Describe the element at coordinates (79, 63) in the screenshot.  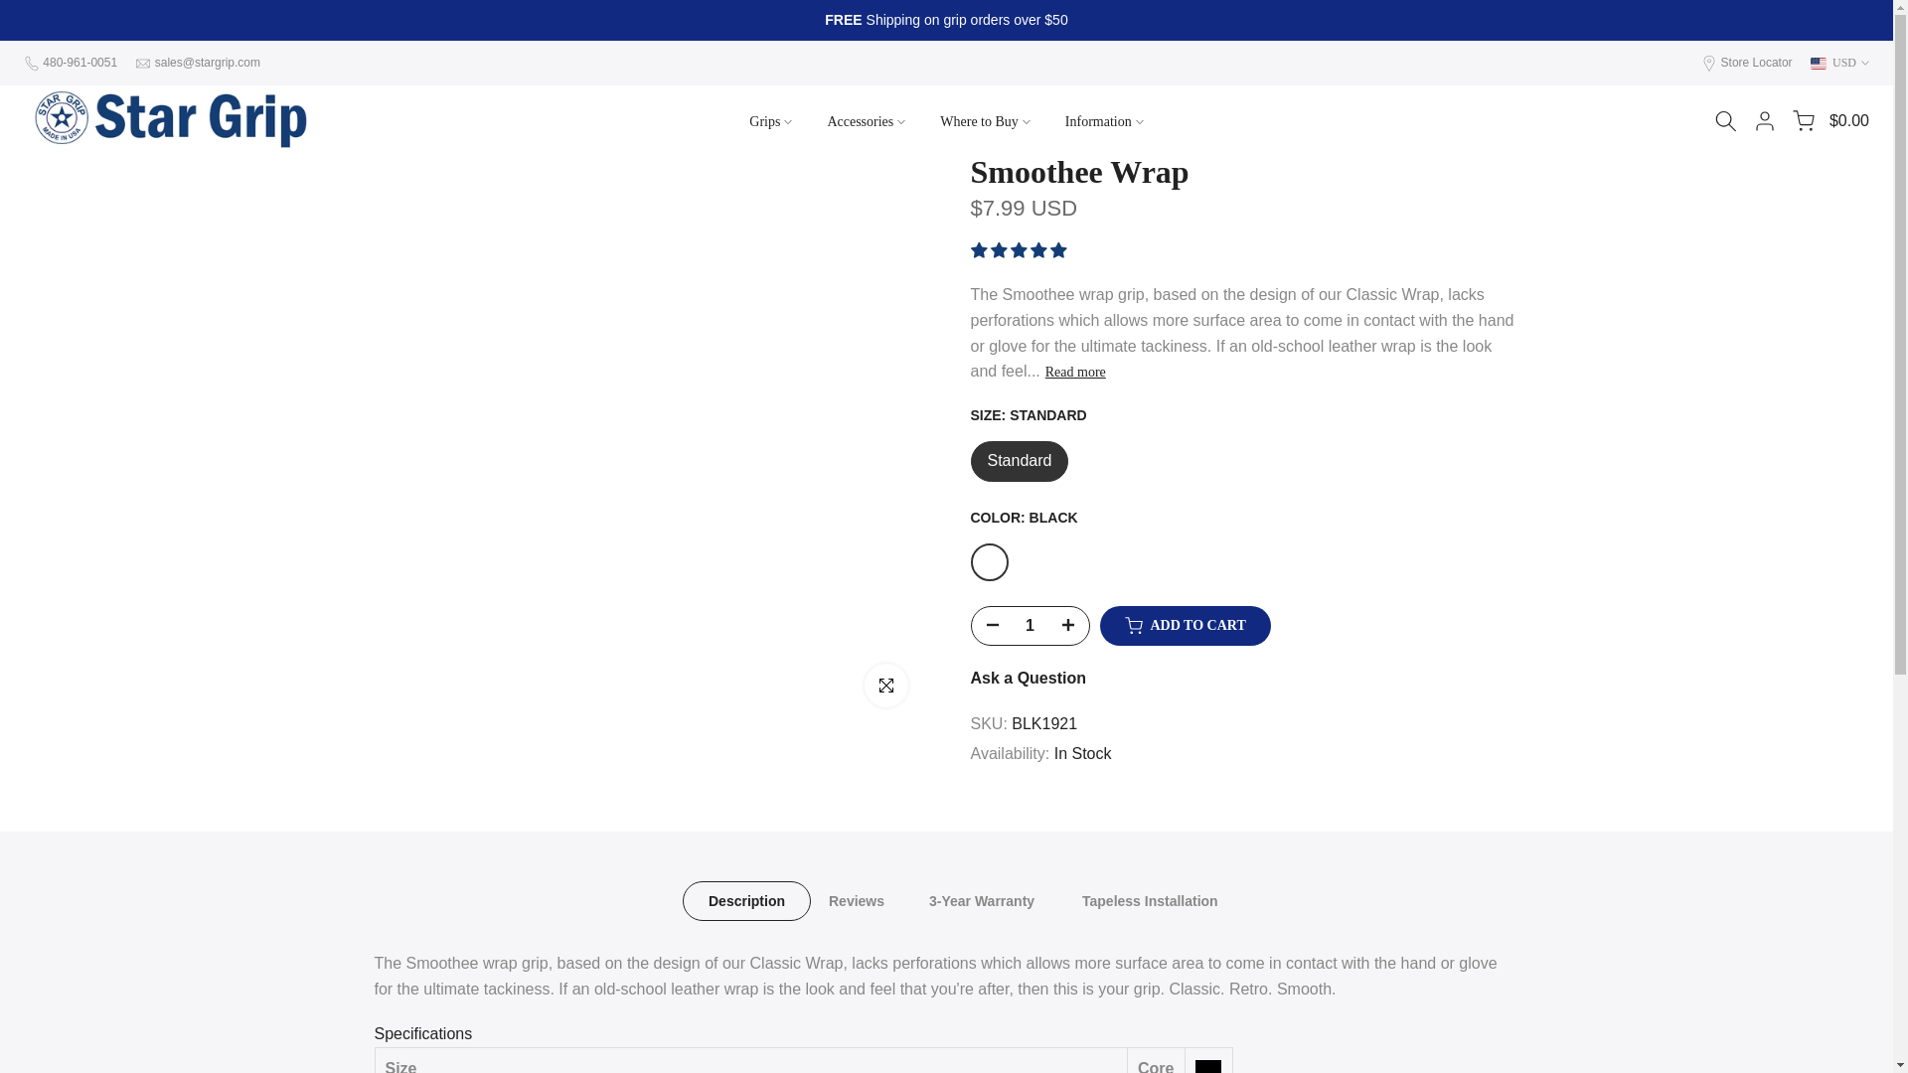
I see `480-961-0051` at that location.